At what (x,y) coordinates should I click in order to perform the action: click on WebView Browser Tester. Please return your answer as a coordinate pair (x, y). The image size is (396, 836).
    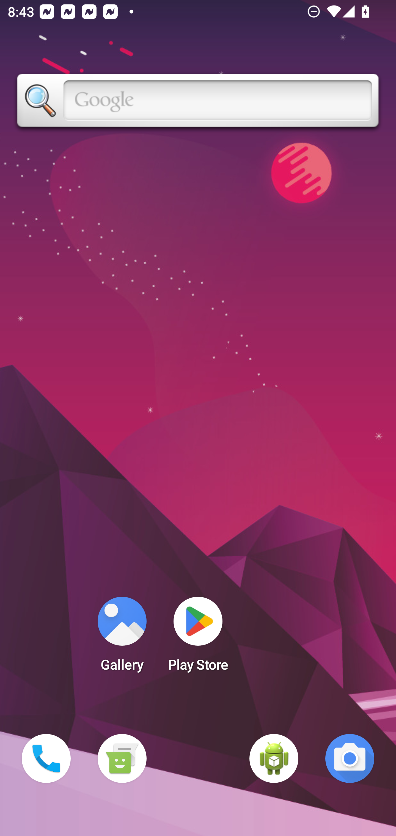
    Looking at the image, I should click on (274, 758).